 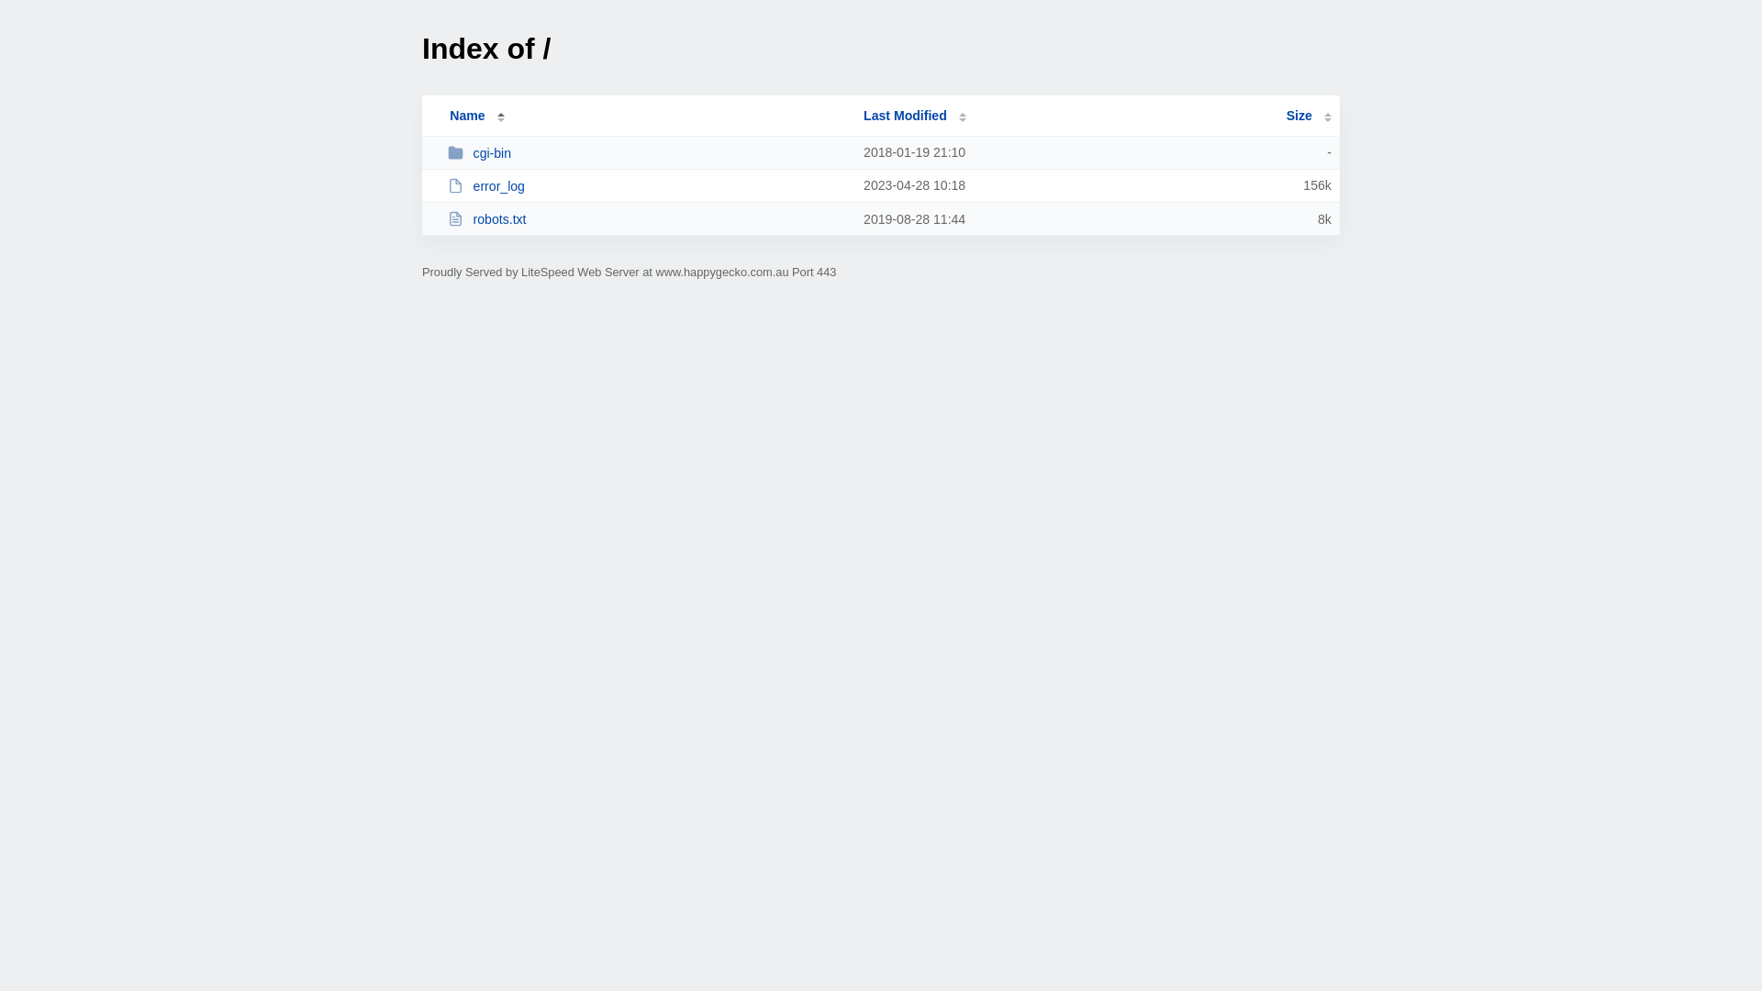 I want to click on cgi-bin, so click(x=648, y=152).